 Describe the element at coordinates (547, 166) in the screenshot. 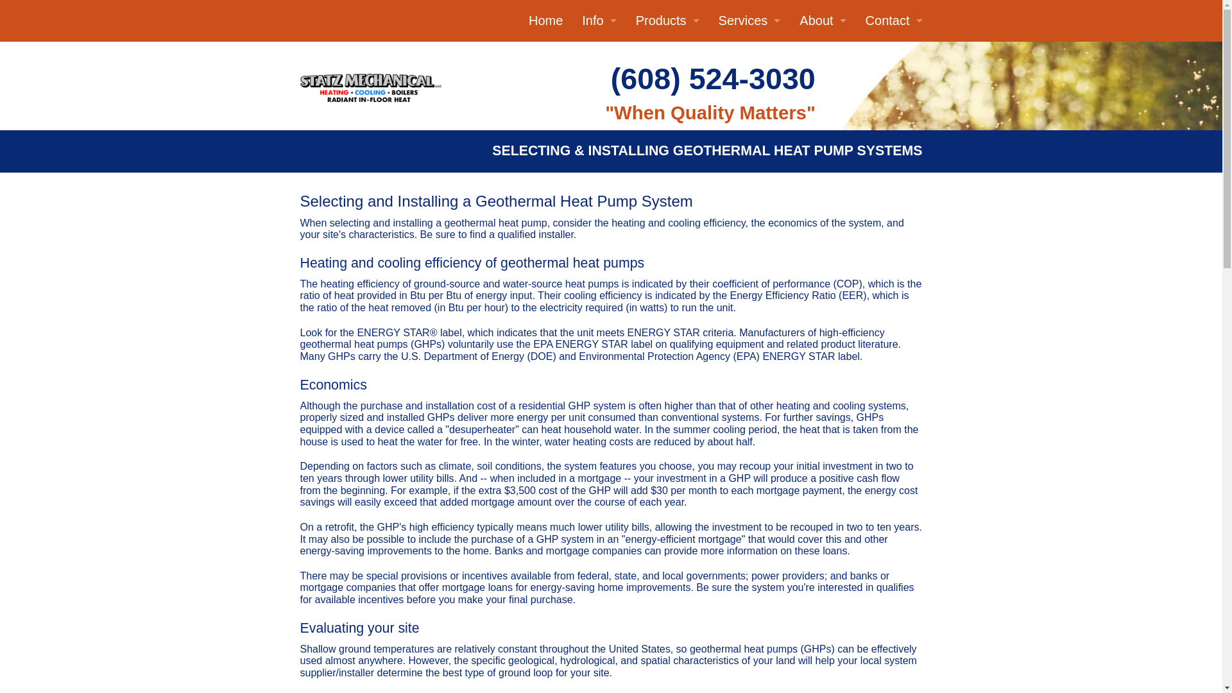

I see `Extended Warranty FAQs` at that location.